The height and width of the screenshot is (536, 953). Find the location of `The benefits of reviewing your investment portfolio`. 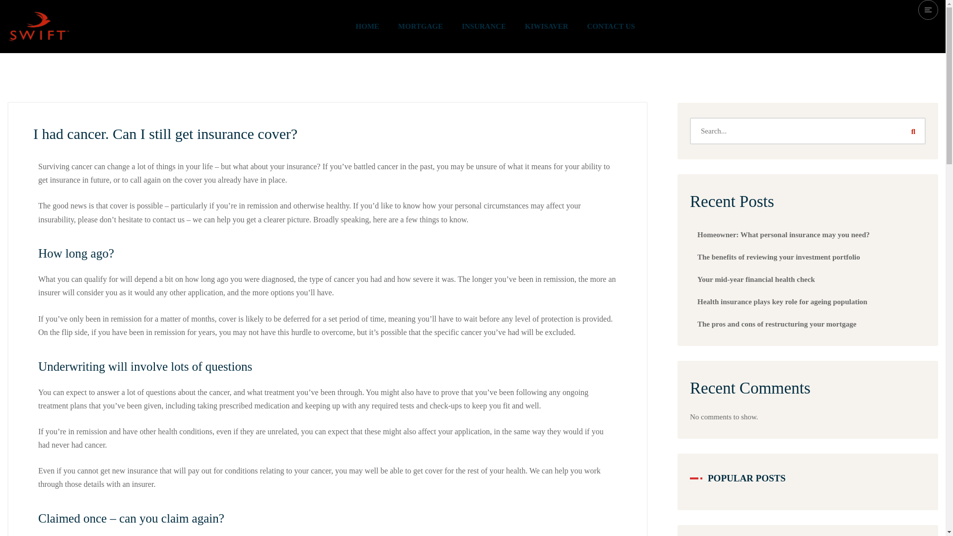

The benefits of reviewing your investment portfolio is located at coordinates (779, 257).